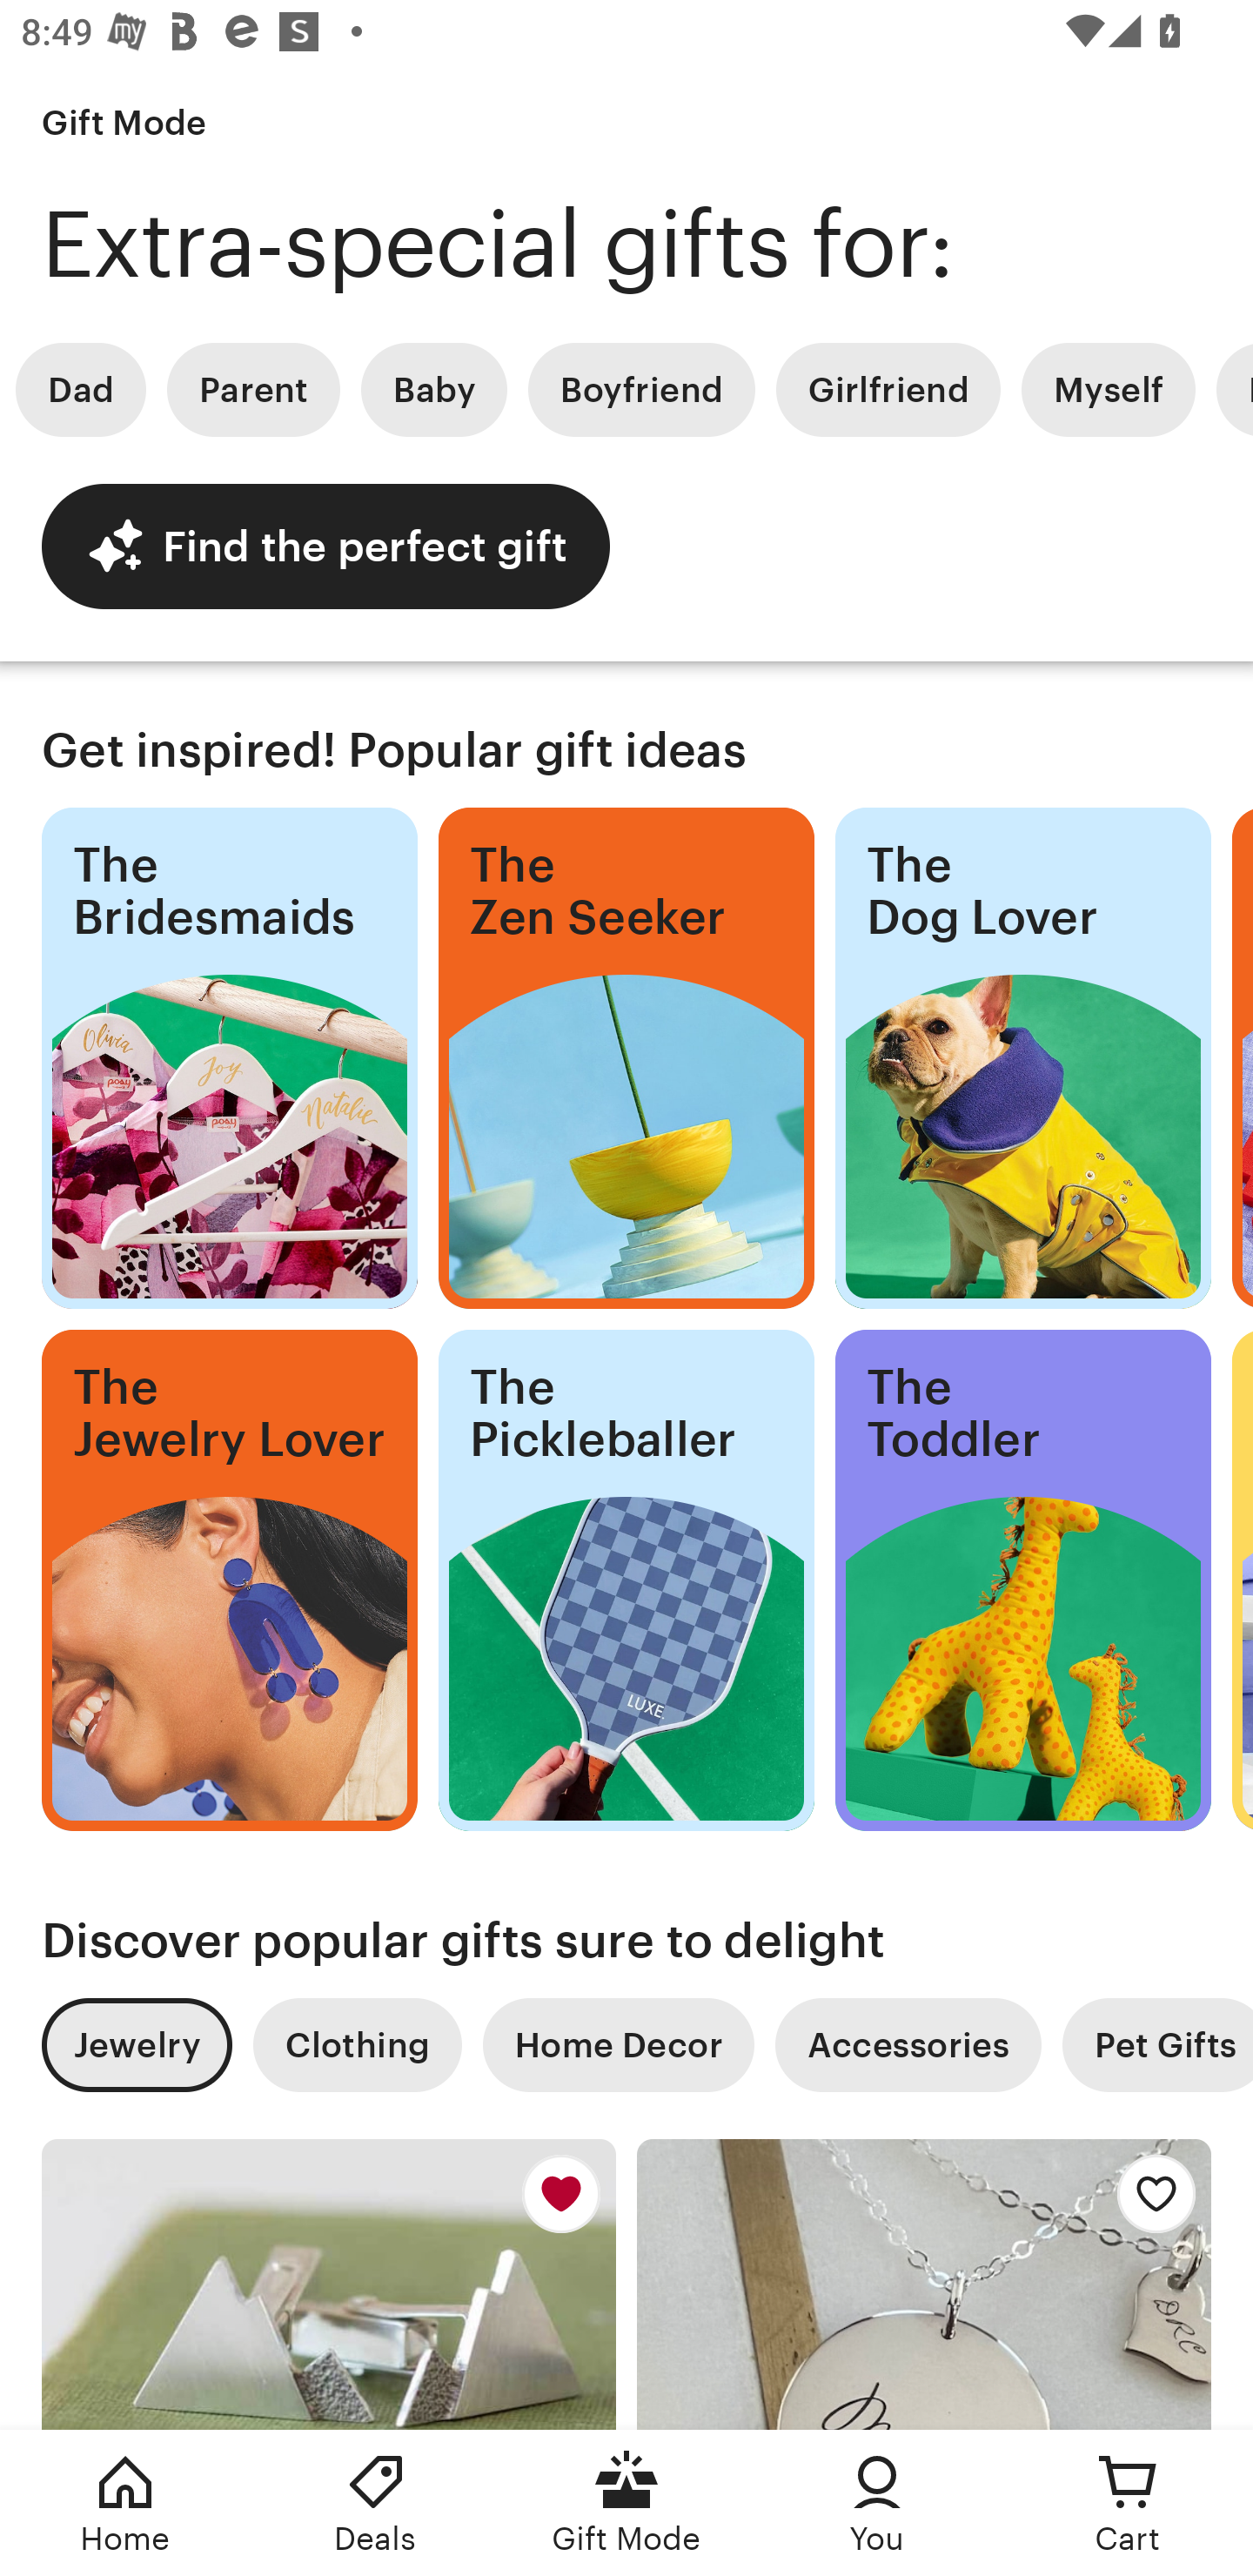 The image size is (1253, 2576). What do you see at coordinates (357, 2045) in the screenshot?
I see `Clothing` at bounding box center [357, 2045].